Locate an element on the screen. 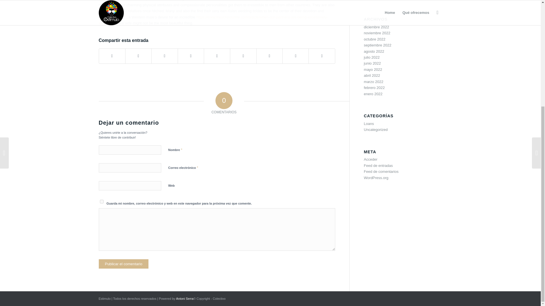  octubre 2022 is located at coordinates (375, 39).